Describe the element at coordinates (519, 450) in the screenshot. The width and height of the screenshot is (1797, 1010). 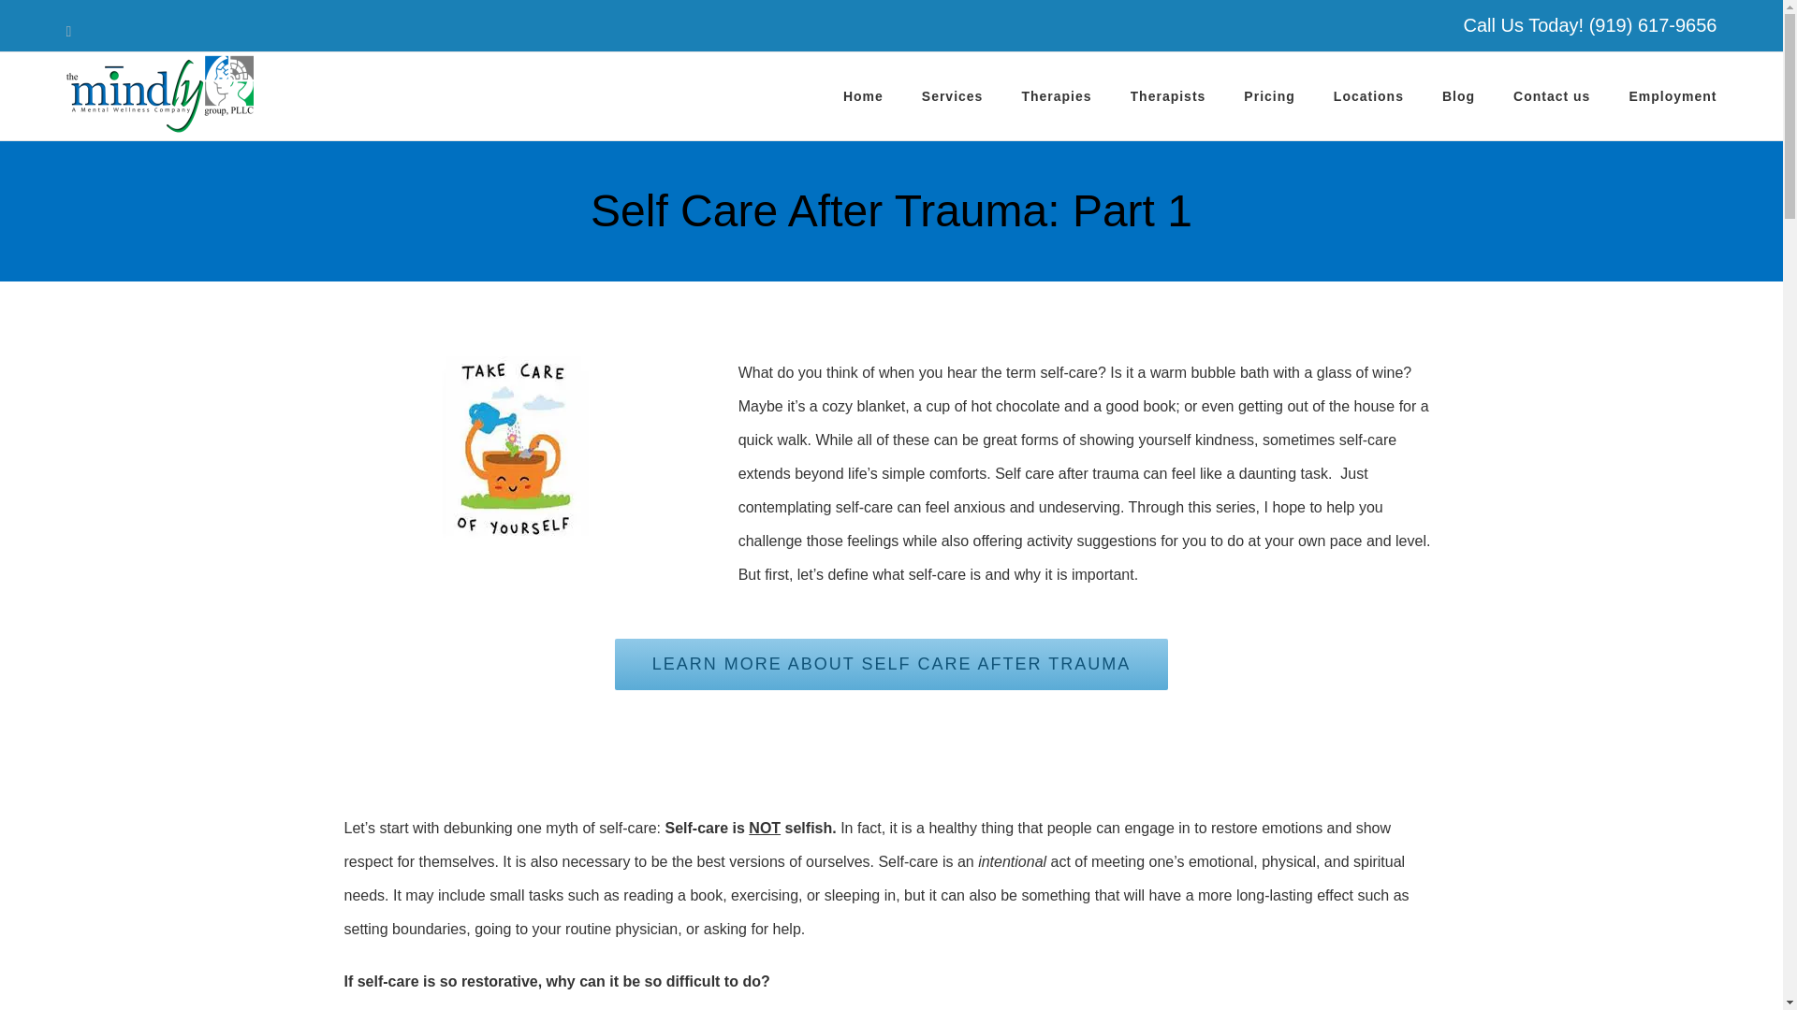
I see `self care` at that location.